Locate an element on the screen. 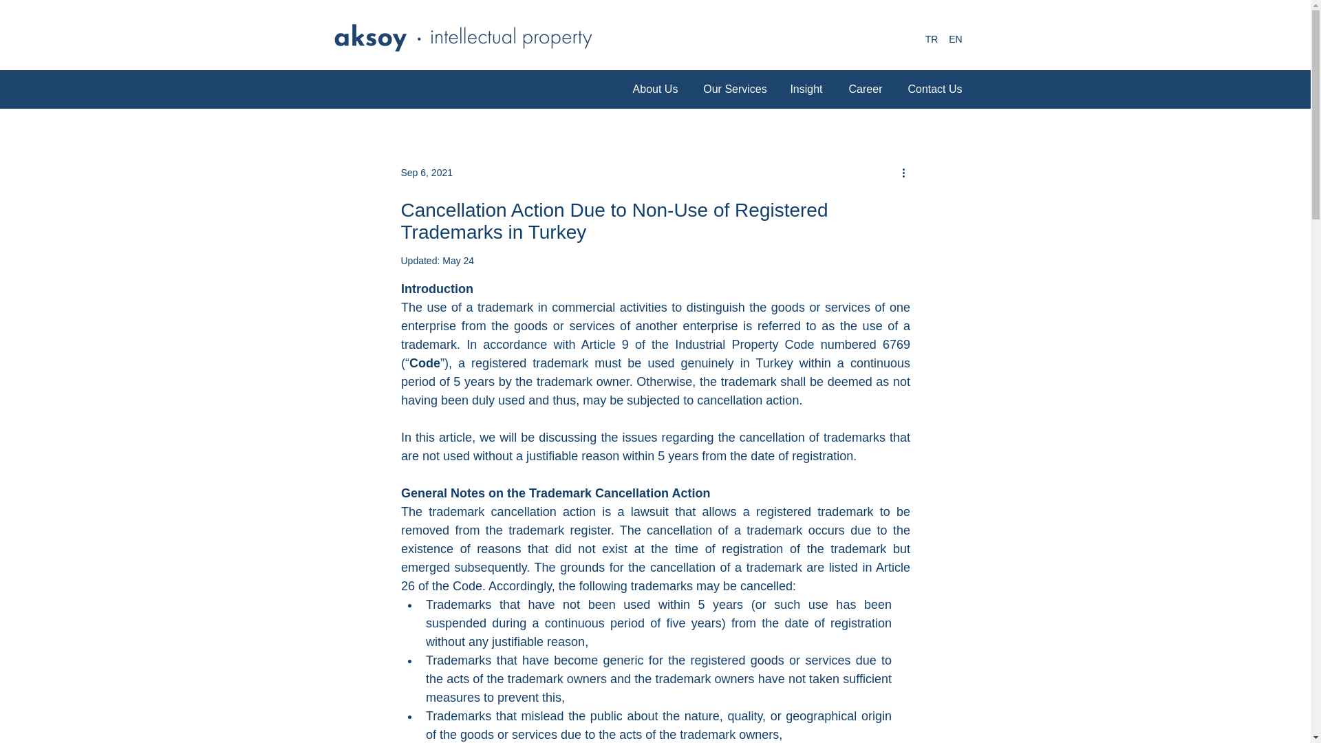  Contact Us is located at coordinates (934, 89).